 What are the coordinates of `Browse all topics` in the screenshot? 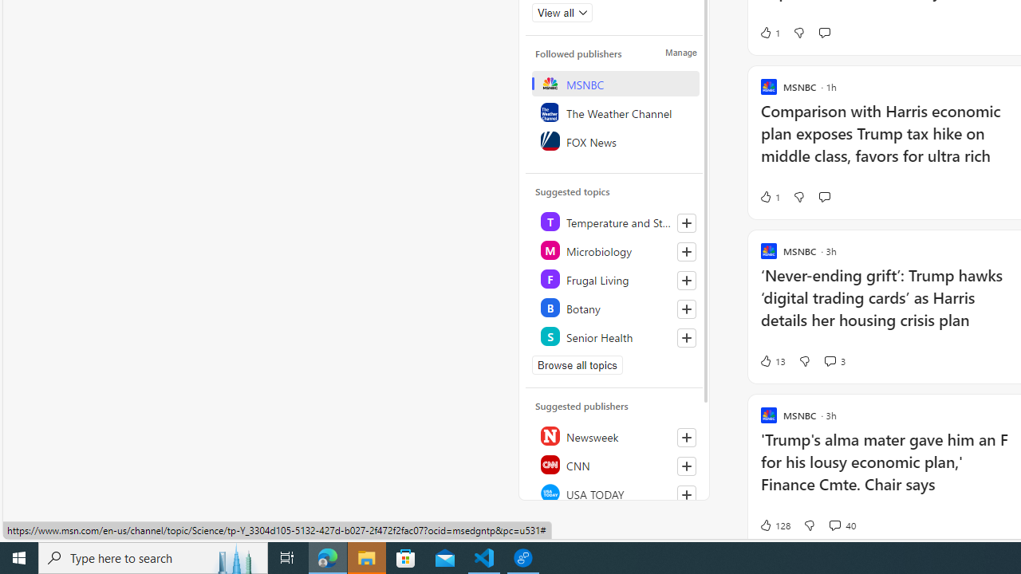 It's located at (578, 365).